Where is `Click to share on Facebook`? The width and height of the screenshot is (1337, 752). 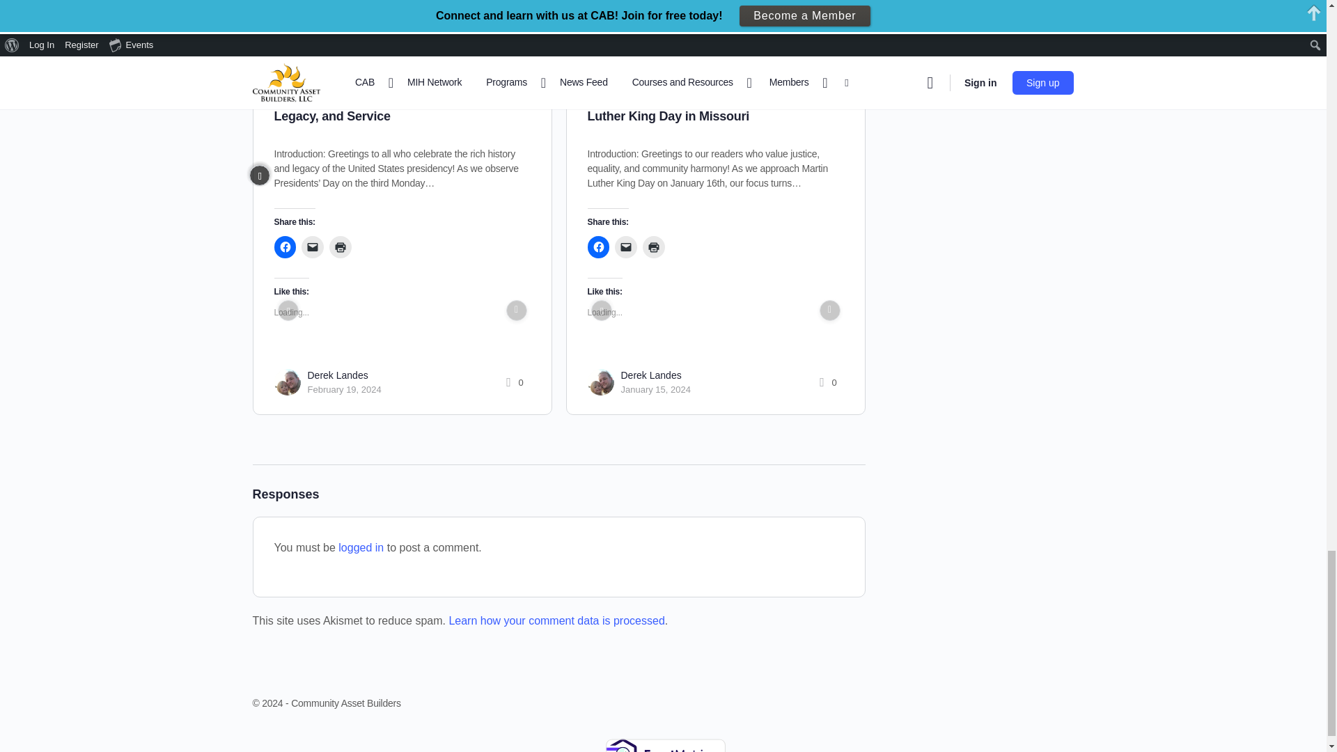 Click to share on Facebook is located at coordinates (286, 247).